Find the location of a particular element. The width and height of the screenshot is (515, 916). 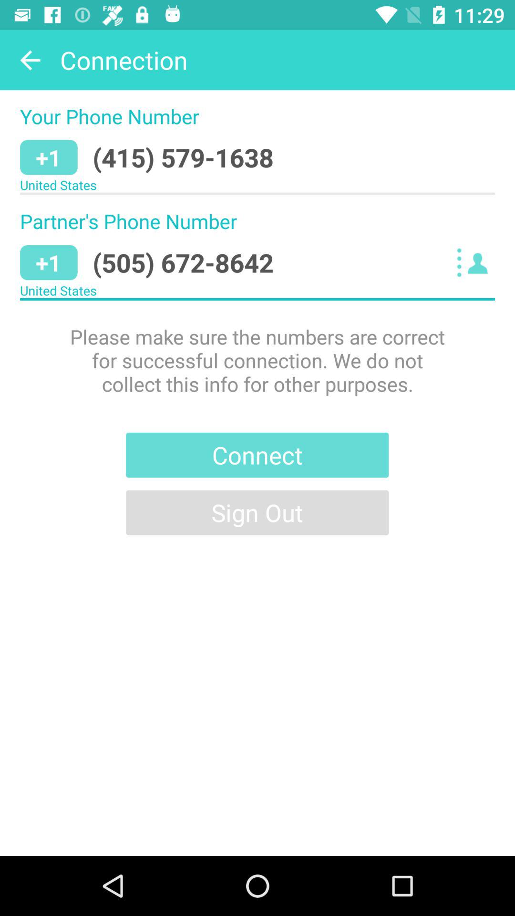

launch the icon to the right of +1 is located at coordinates (183, 157).